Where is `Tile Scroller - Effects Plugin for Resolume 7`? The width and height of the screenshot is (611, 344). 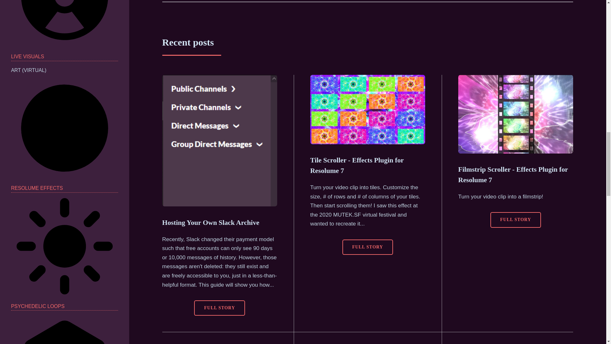
Tile Scroller - Effects Plugin for Resolume 7 is located at coordinates (357, 165).